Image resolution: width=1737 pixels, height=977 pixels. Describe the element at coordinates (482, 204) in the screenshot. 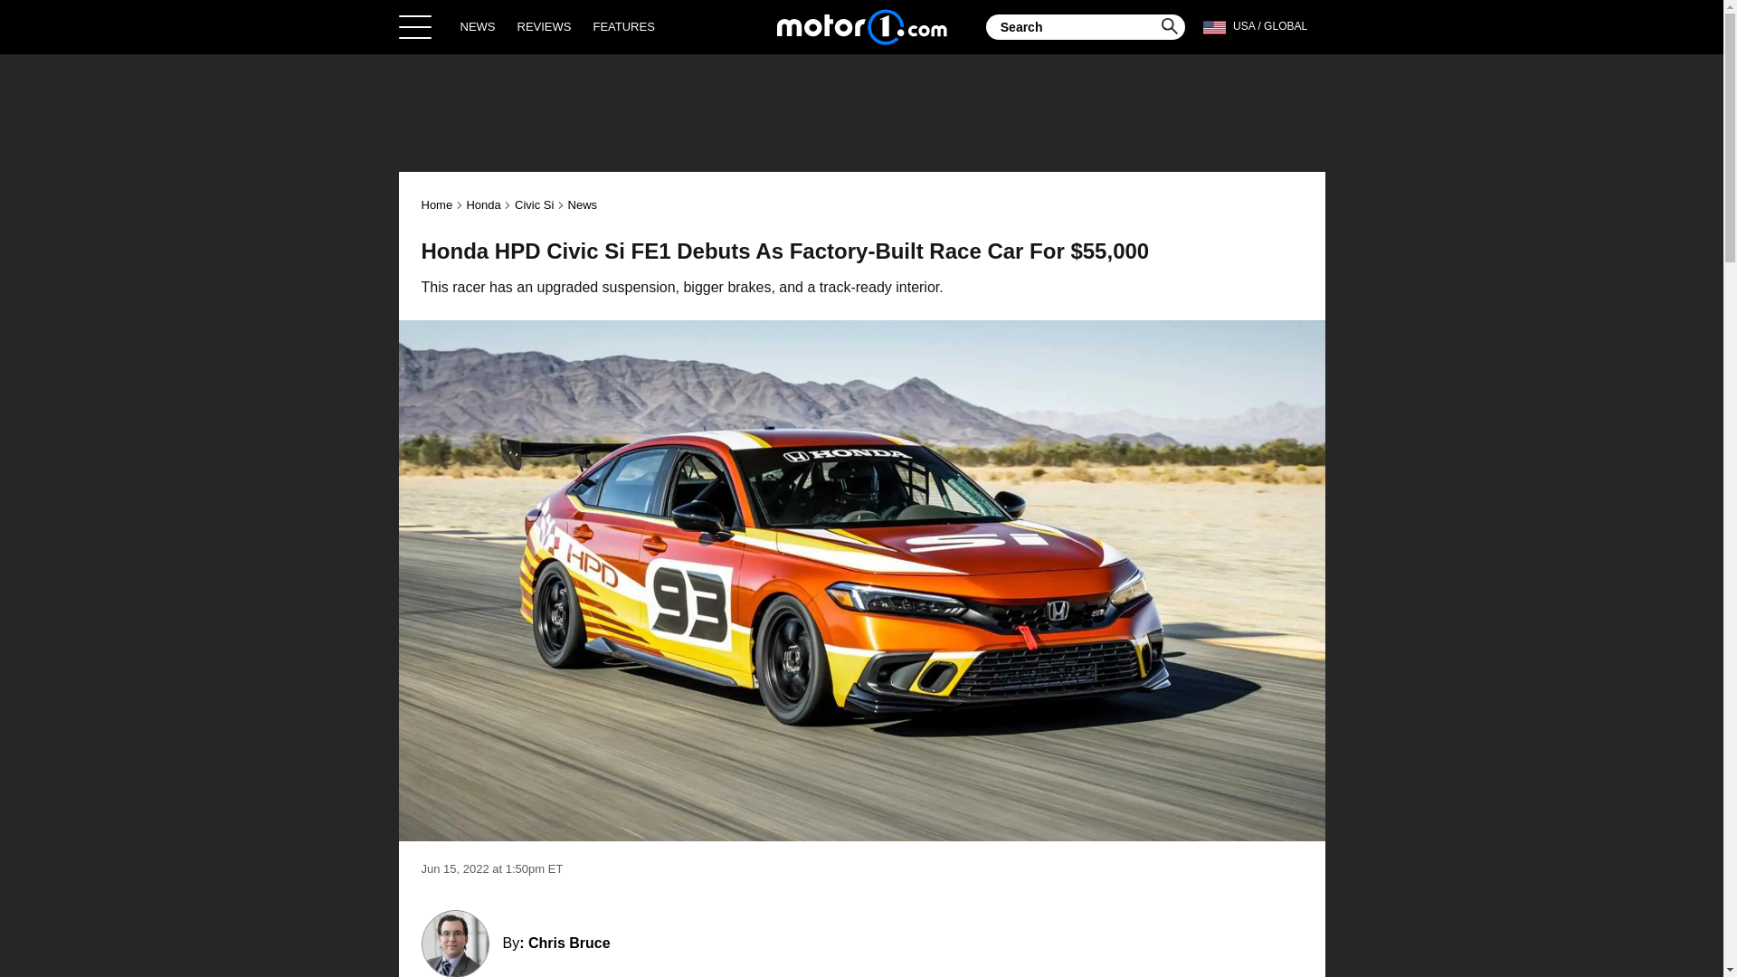

I see `Honda` at that location.